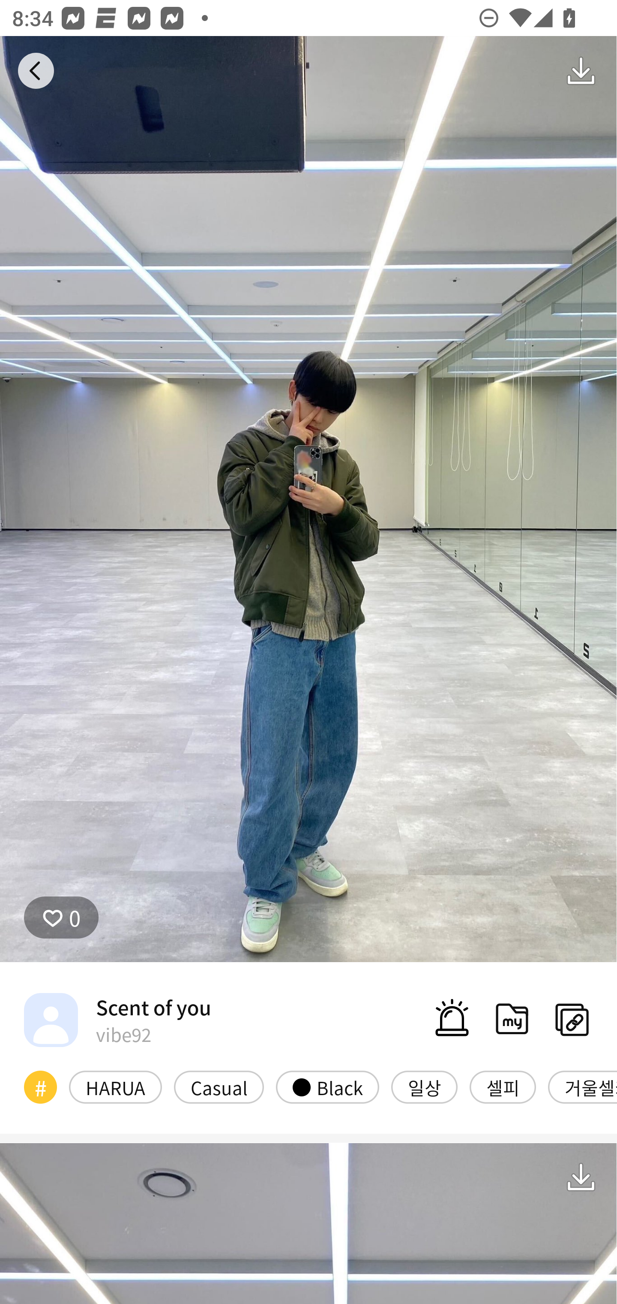  Describe the element at coordinates (424, 1087) in the screenshot. I see `일상` at that location.